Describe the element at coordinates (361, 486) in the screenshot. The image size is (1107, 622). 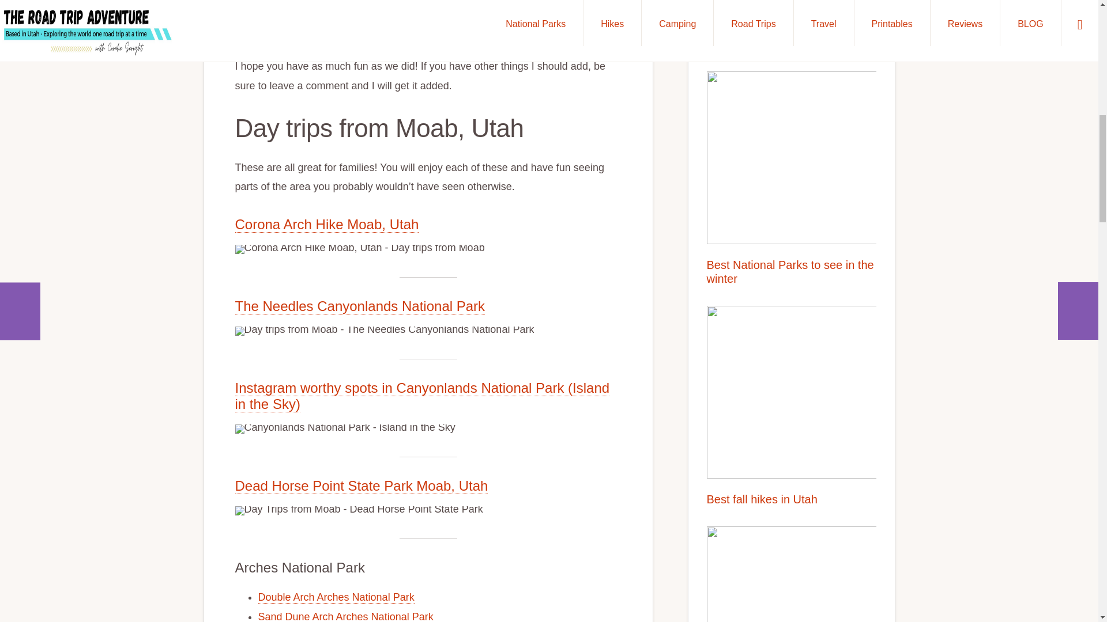
I see `Dead Horse Point State Park Moab, Utah` at that location.